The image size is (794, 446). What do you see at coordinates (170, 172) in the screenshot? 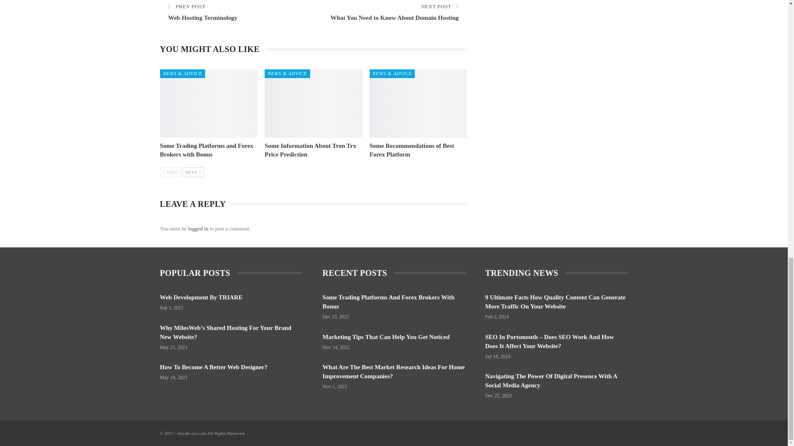
I see `Previous` at bounding box center [170, 172].